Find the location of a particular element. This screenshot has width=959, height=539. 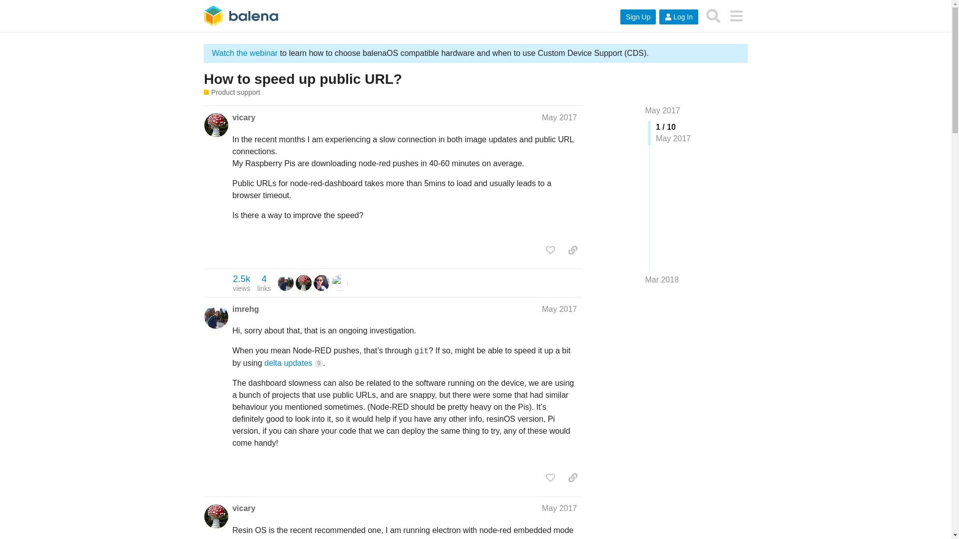

Gergely Imreh is located at coordinates (286, 282).